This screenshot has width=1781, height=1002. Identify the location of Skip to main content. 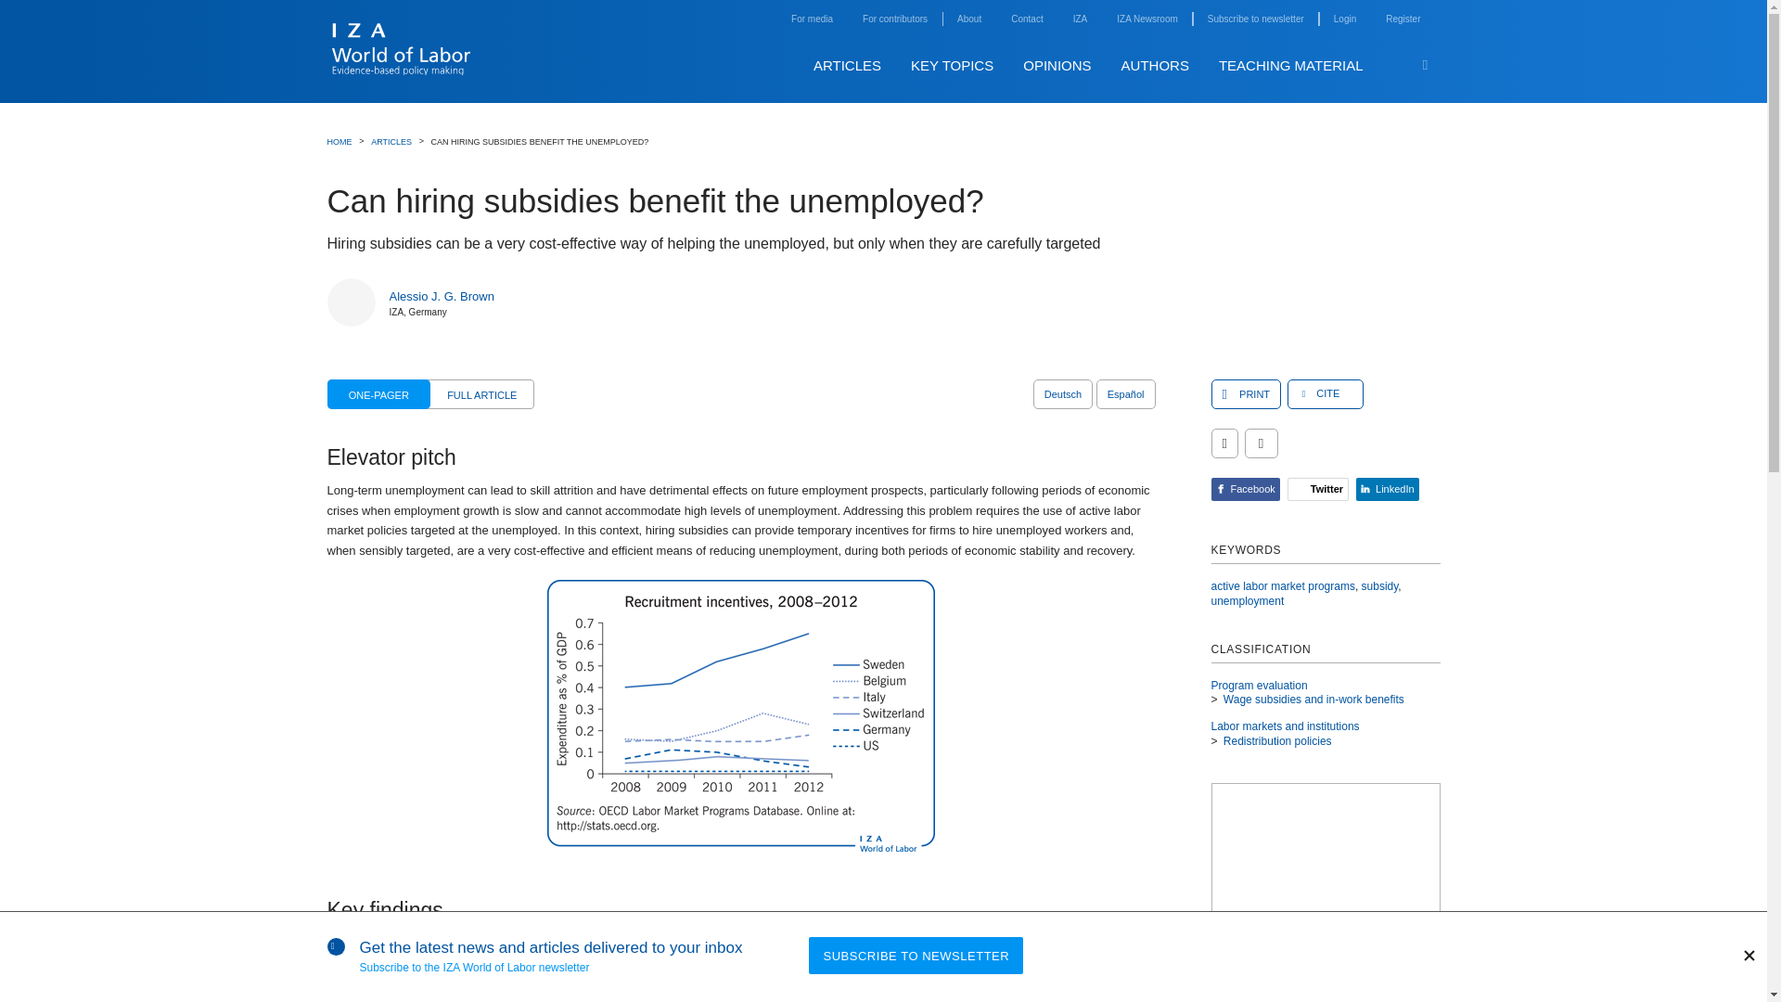
(1454, 45).